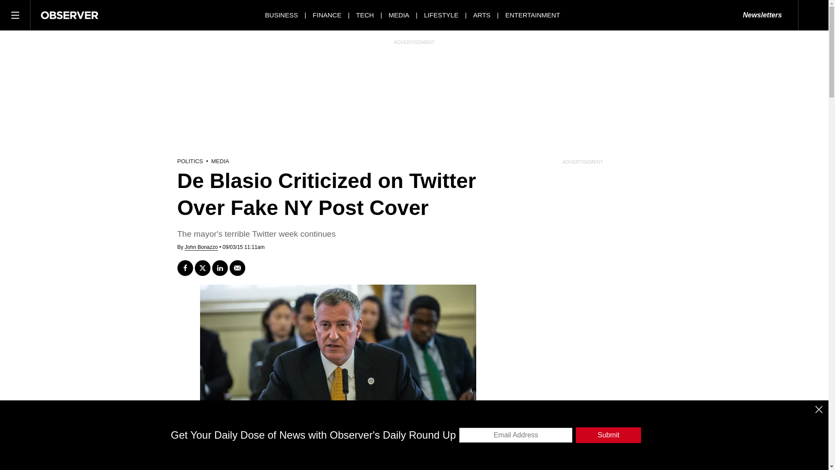 The height and width of the screenshot is (470, 835). I want to click on FINANCE, so click(327, 15).